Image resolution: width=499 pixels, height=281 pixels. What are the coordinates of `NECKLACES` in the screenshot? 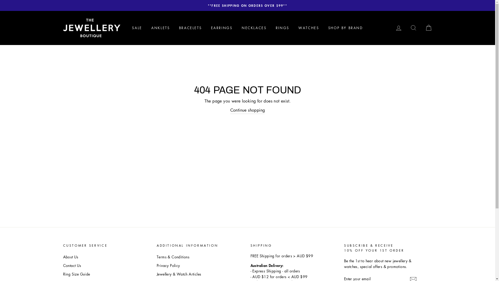 It's located at (254, 28).